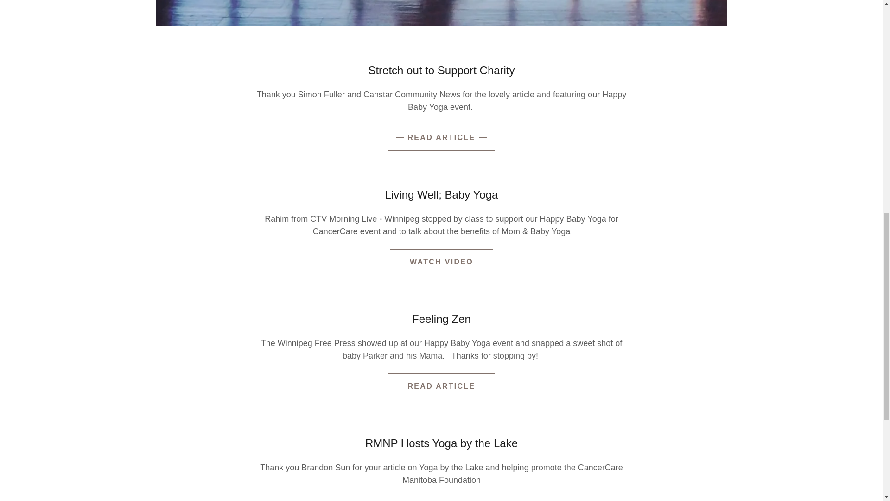 Image resolution: width=890 pixels, height=501 pixels. Describe the element at coordinates (441, 137) in the screenshot. I see `READ ARTICLE` at that location.